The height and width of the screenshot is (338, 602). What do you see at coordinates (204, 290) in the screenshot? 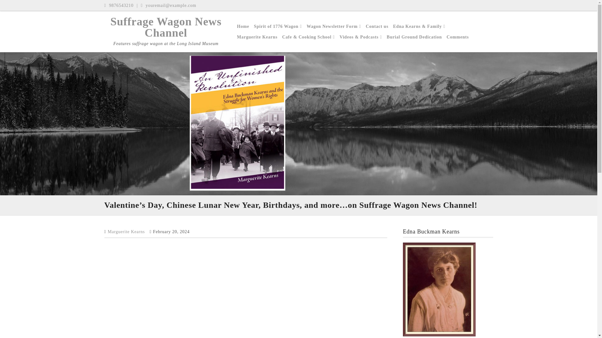
I see `vimeo-player` at bounding box center [204, 290].